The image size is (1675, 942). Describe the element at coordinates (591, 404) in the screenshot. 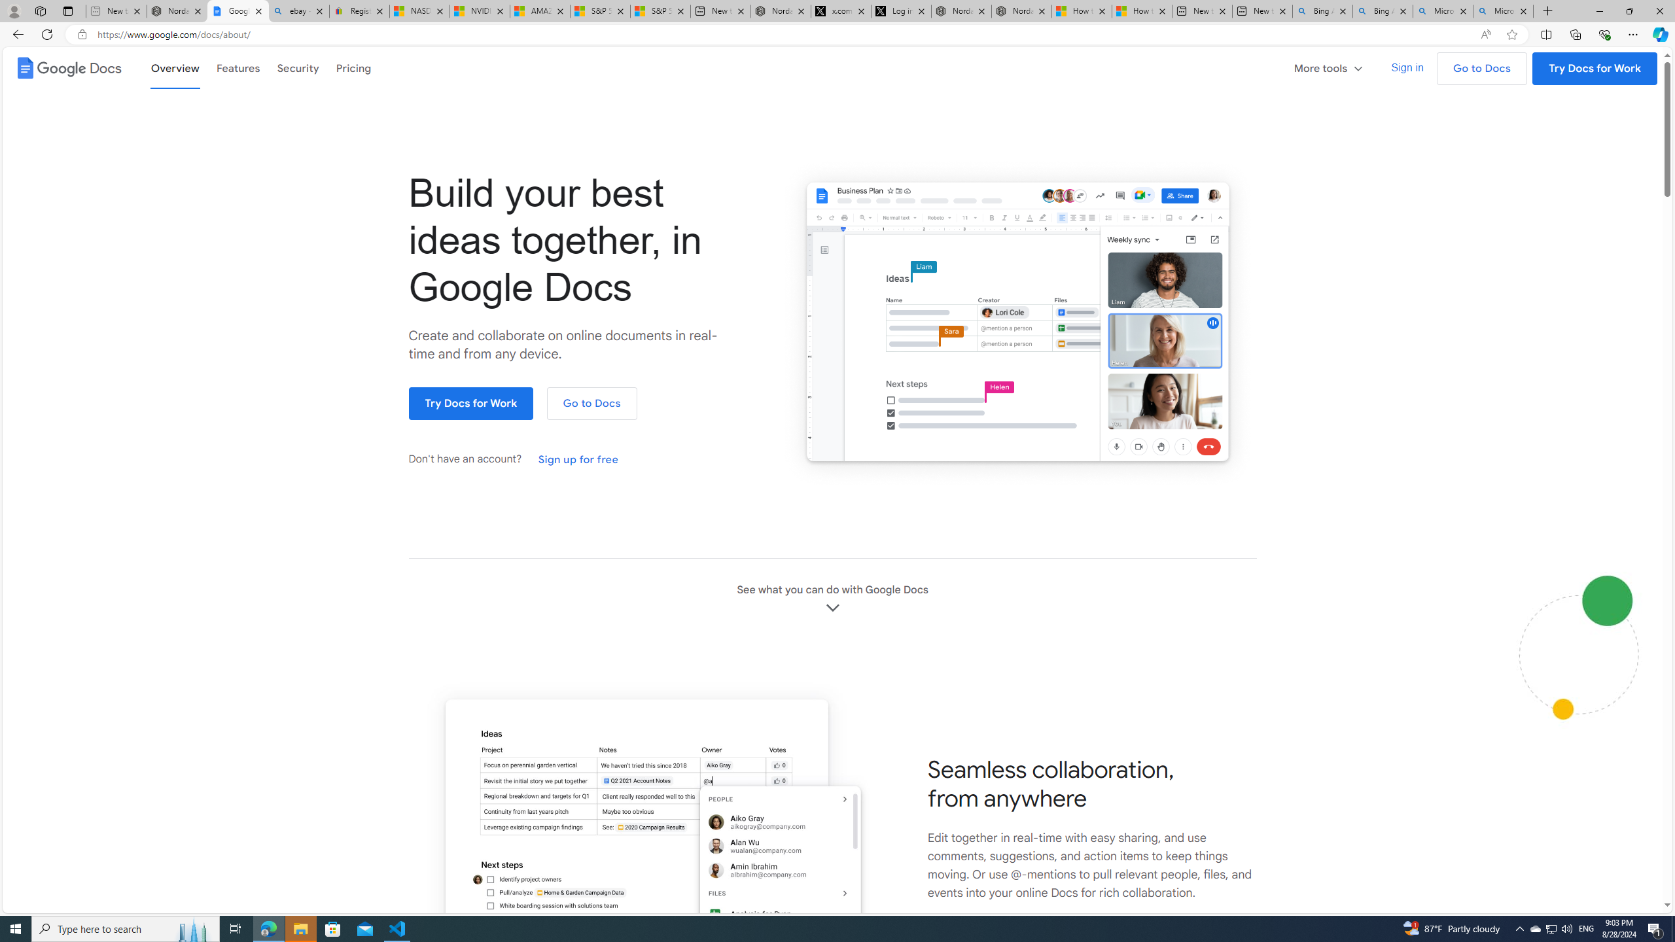

I see `Go to Docs` at that location.